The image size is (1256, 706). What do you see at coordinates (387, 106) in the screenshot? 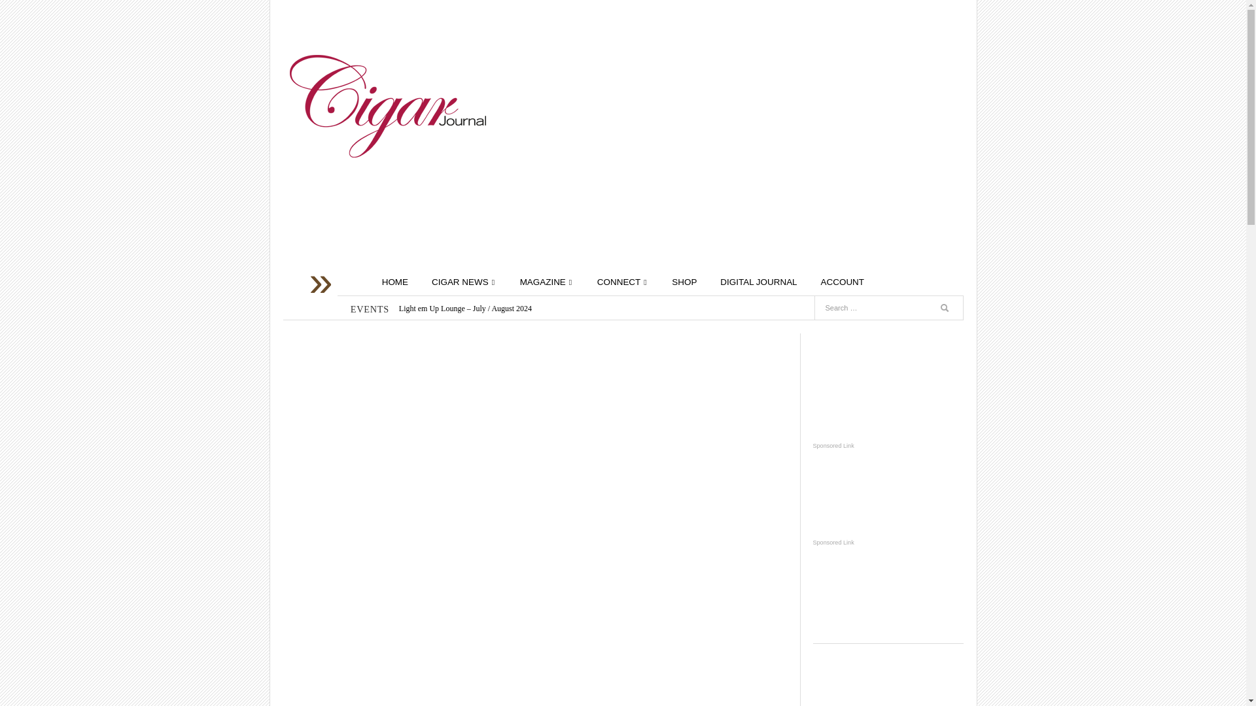
I see `Cigar Journal` at bounding box center [387, 106].